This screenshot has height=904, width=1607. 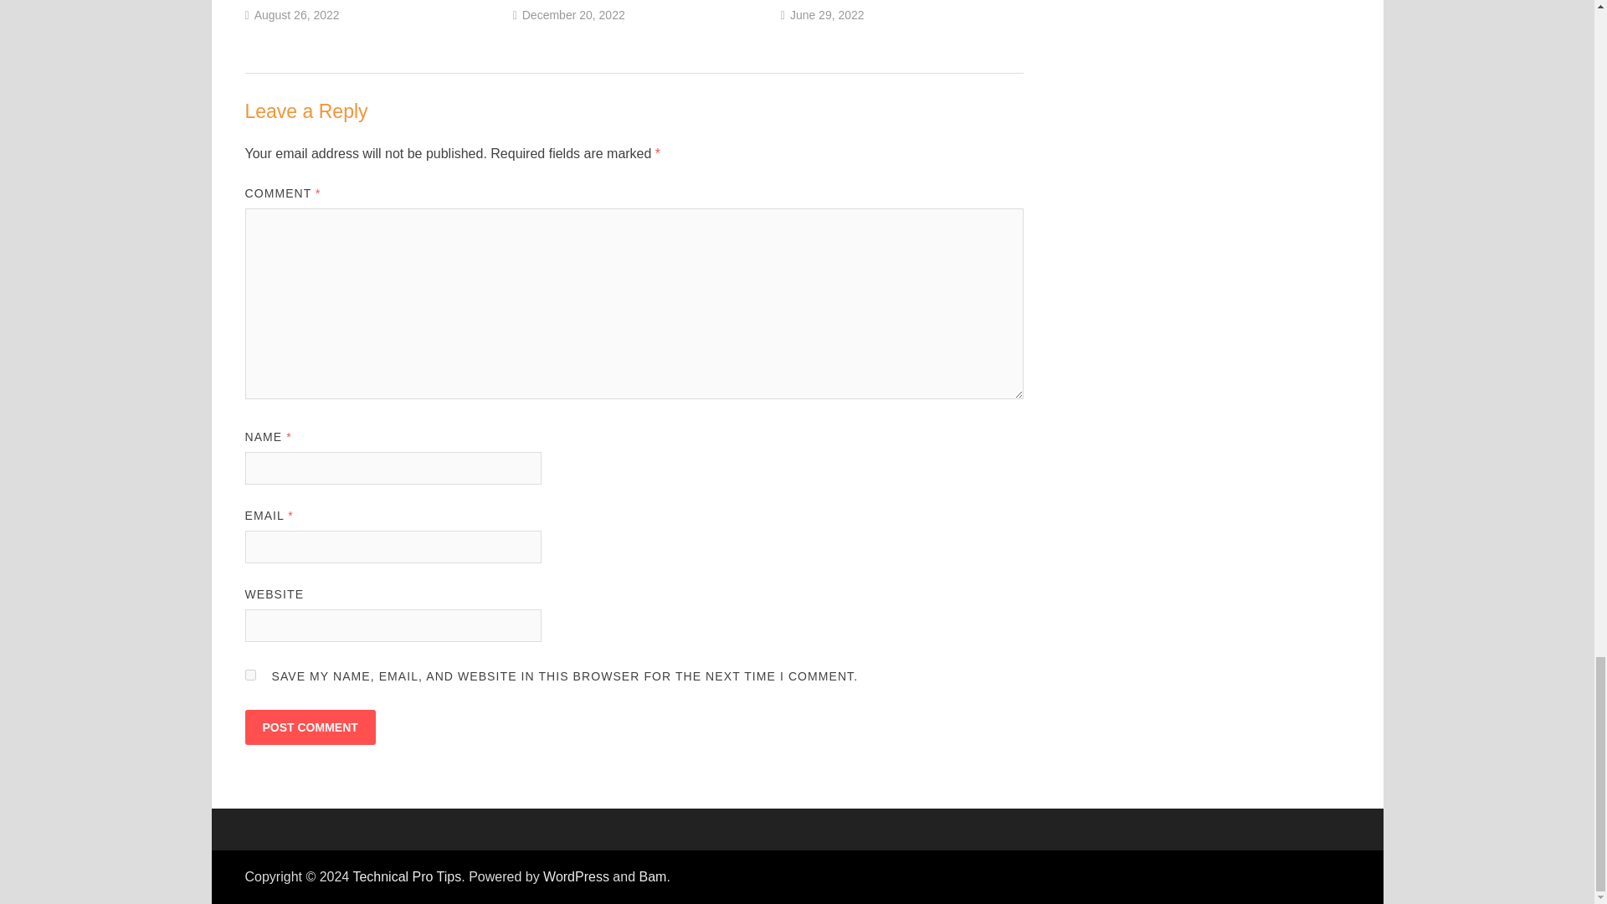 What do you see at coordinates (309, 727) in the screenshot?
I see `Post Comment` at bounding box center [309, 727].